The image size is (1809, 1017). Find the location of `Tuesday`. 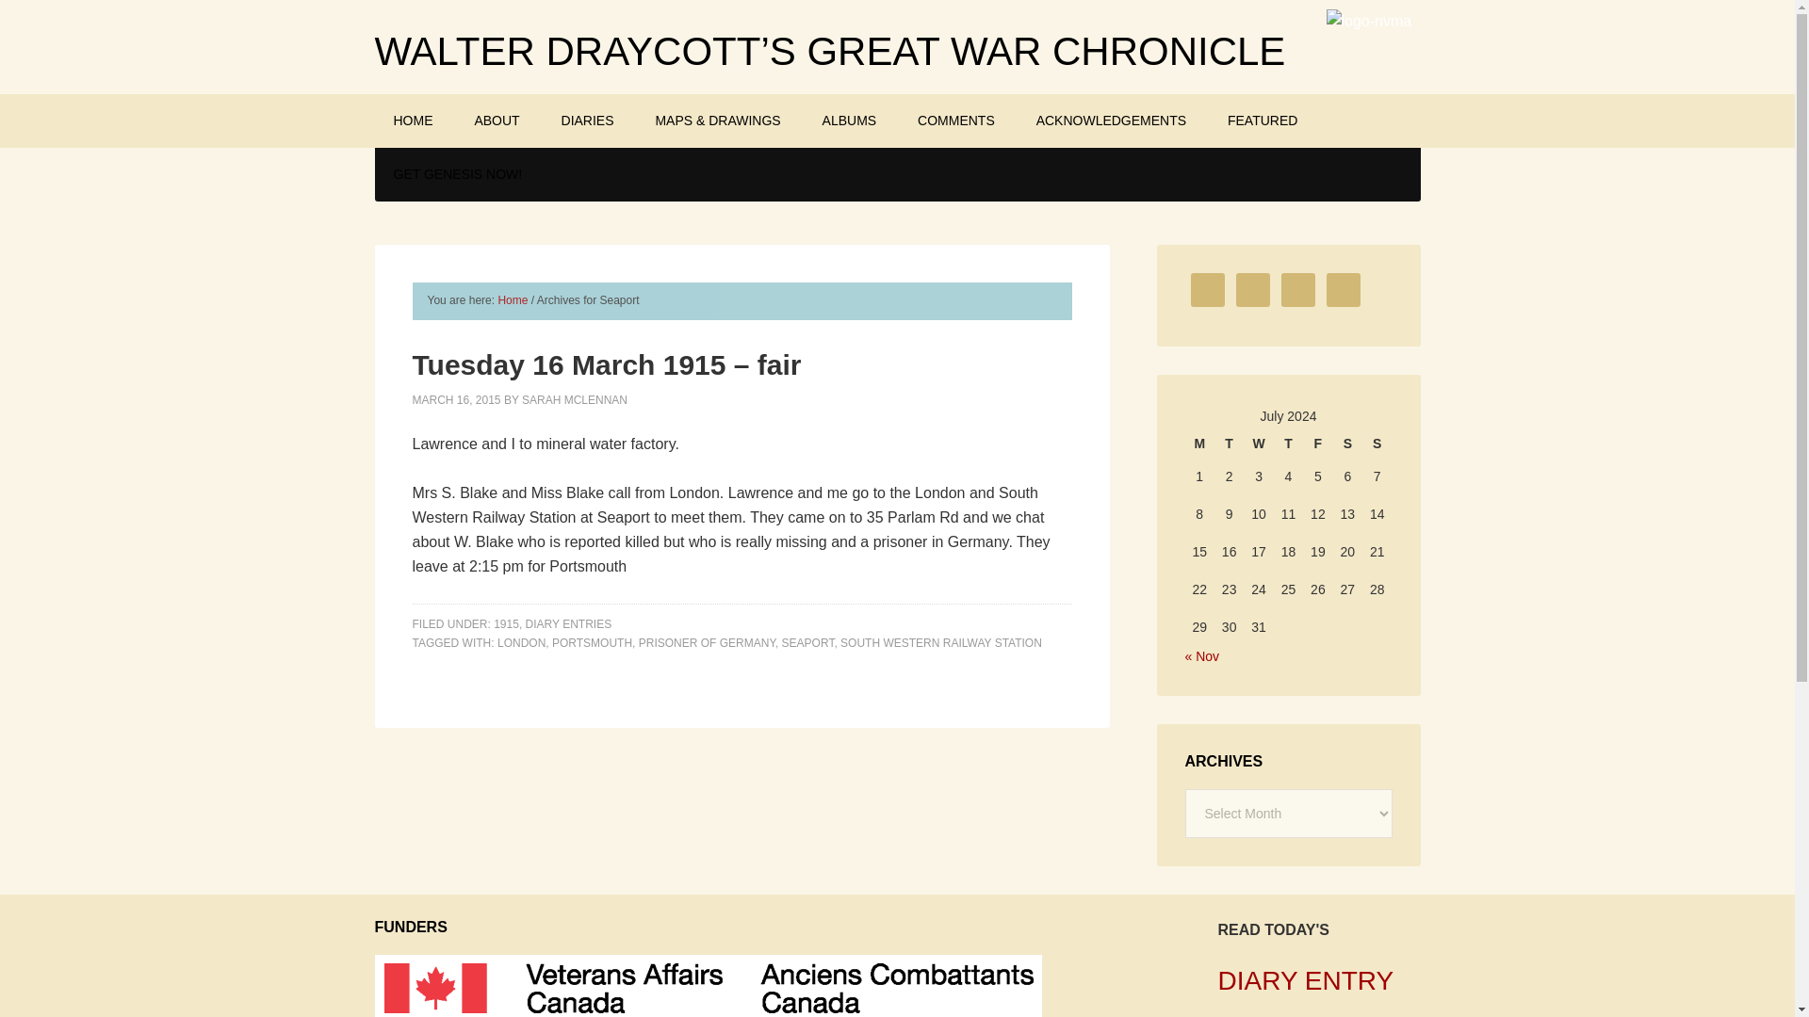

Tuesday is located at coordinates (1229, 443).